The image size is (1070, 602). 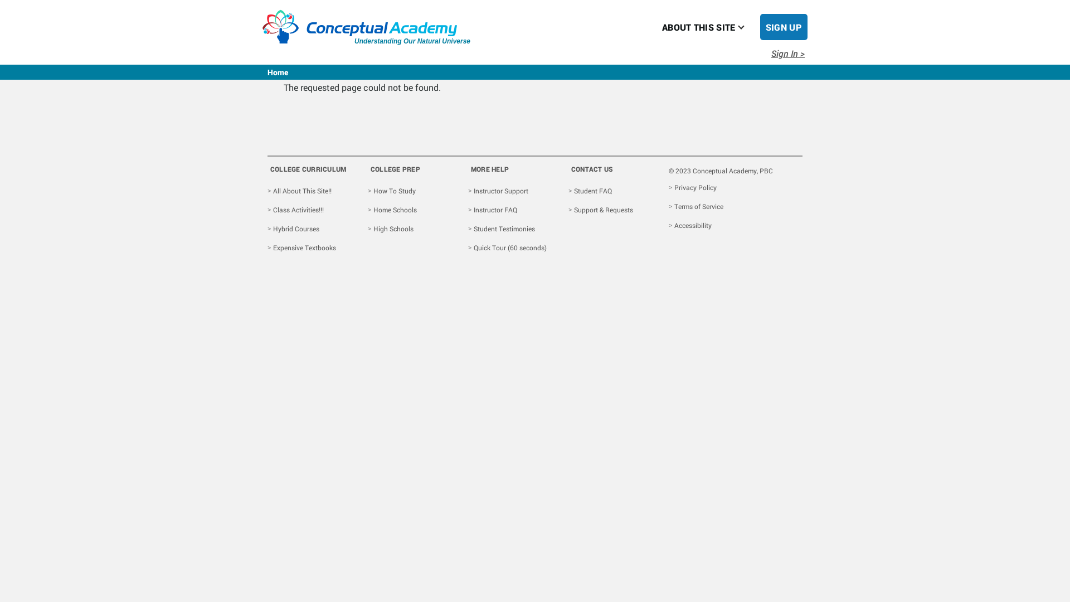 What do you see at coordinates (604, 210) in the screenshot?
I see `Support & Requests` at bounding box center [604, 210].